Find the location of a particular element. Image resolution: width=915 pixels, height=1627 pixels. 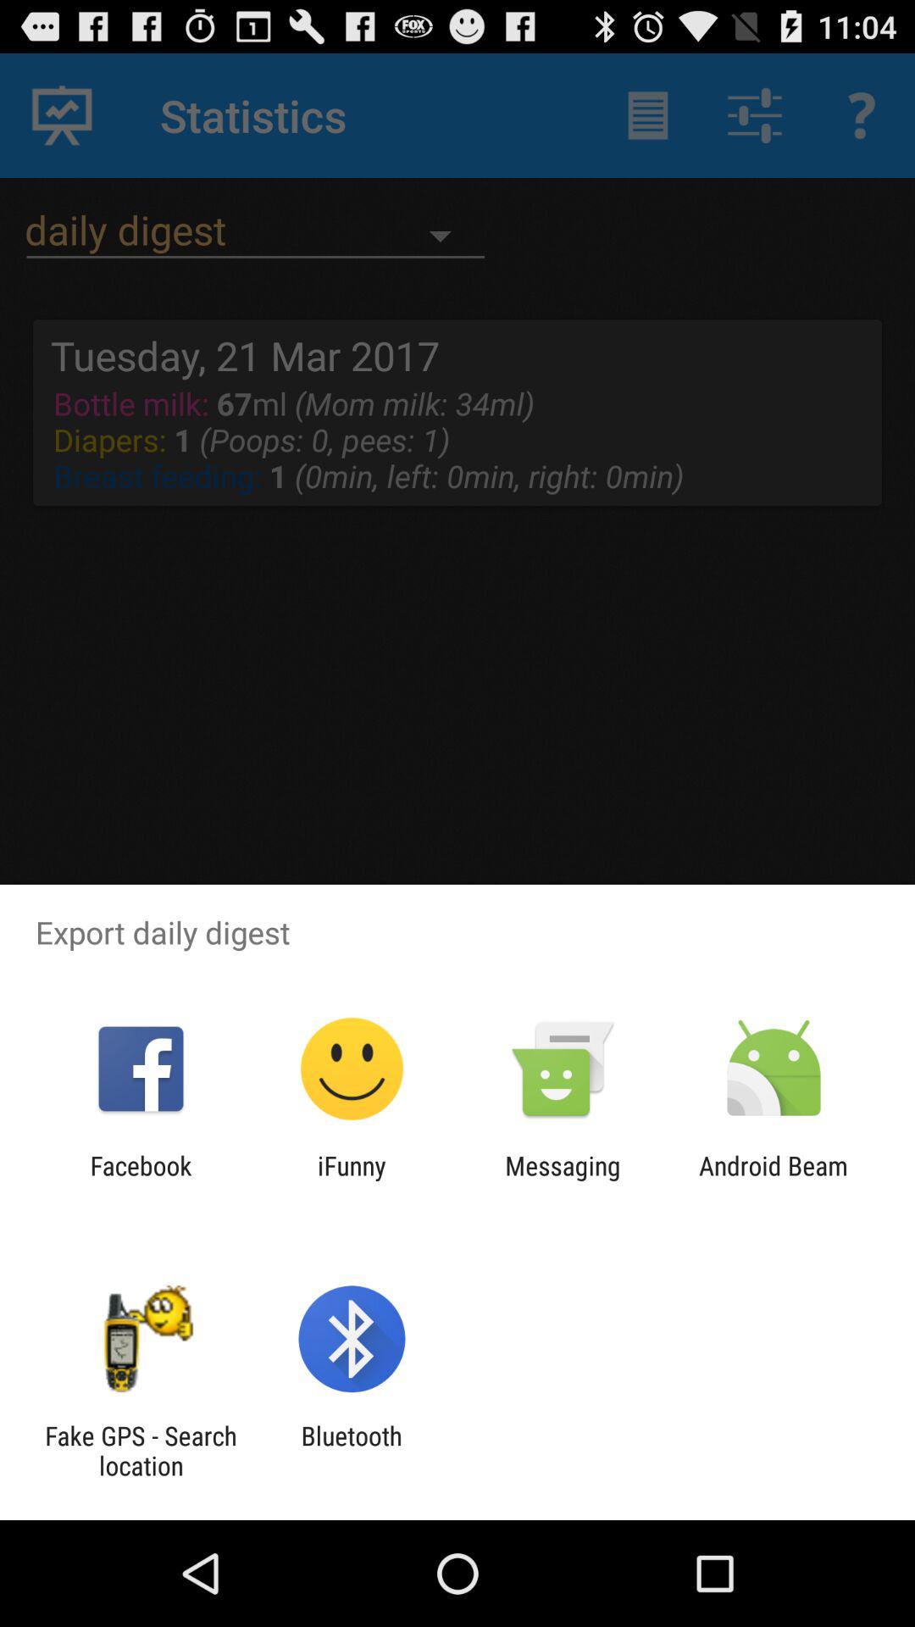

tap icon to the left of ifunny is located at coordinates (141, 1180).